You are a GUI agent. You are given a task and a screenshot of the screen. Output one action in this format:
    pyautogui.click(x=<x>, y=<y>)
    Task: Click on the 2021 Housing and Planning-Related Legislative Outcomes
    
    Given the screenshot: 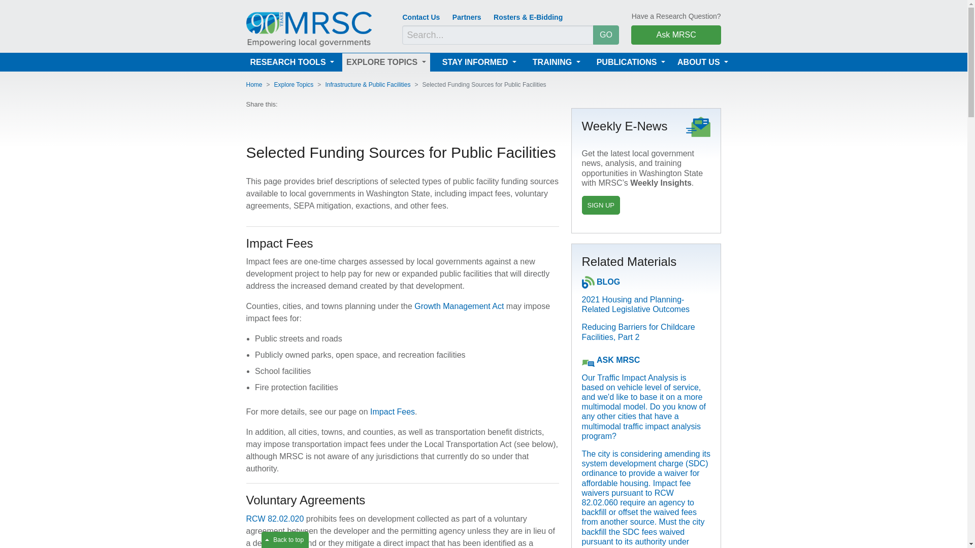 What is the action you would take?
    pyautogui.click(x=636, y=304)
    